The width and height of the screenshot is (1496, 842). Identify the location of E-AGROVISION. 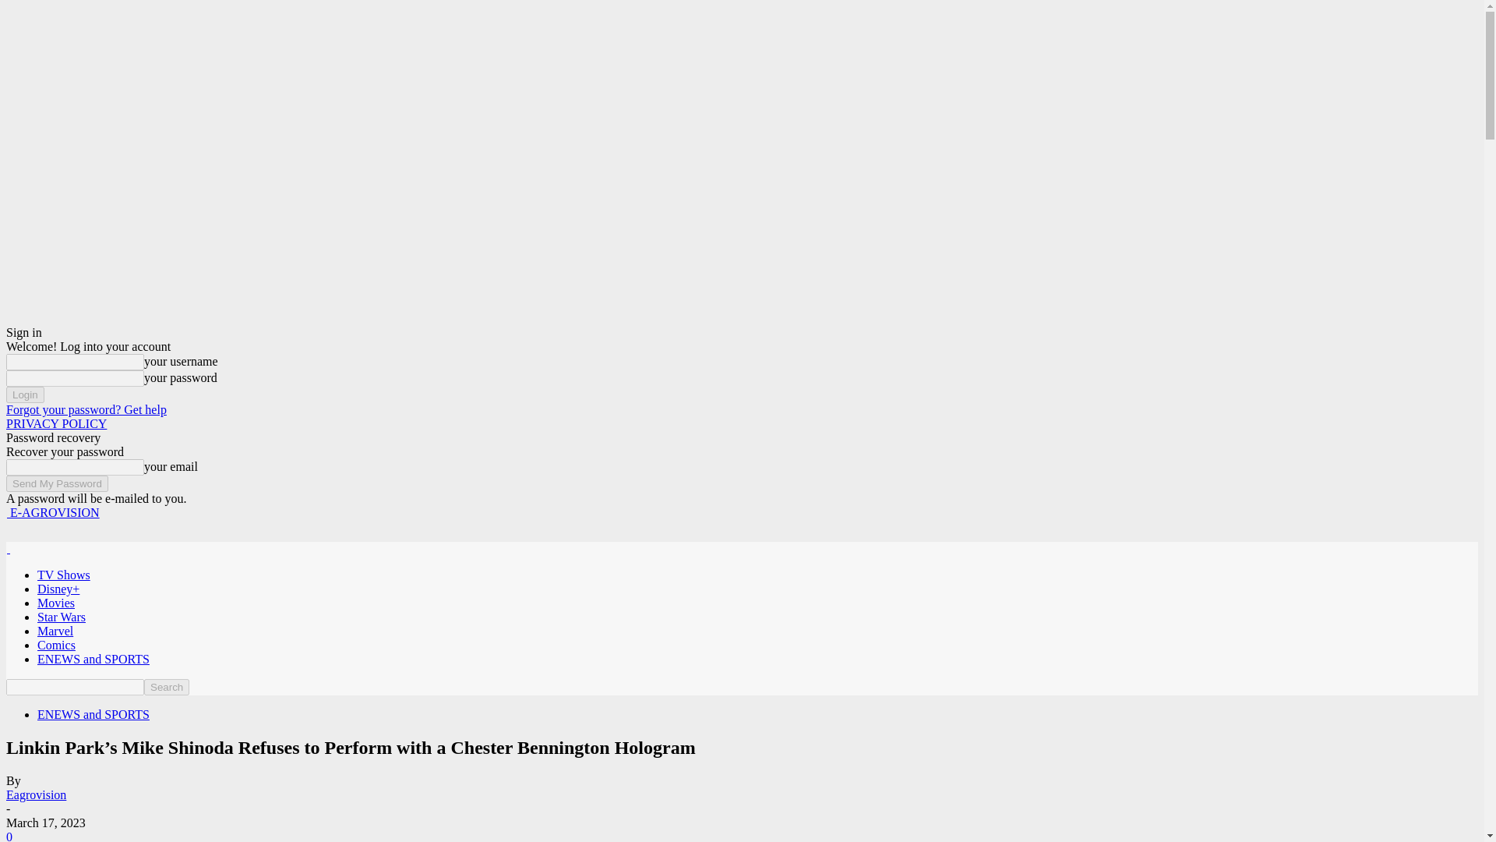
(53, 513).